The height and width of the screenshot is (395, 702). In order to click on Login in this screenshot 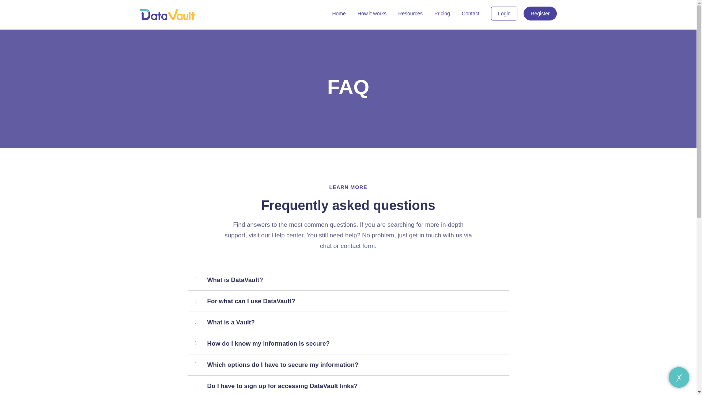, I will do `click(504, 14)`.